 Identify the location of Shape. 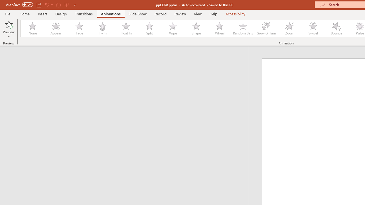
(196, 28).